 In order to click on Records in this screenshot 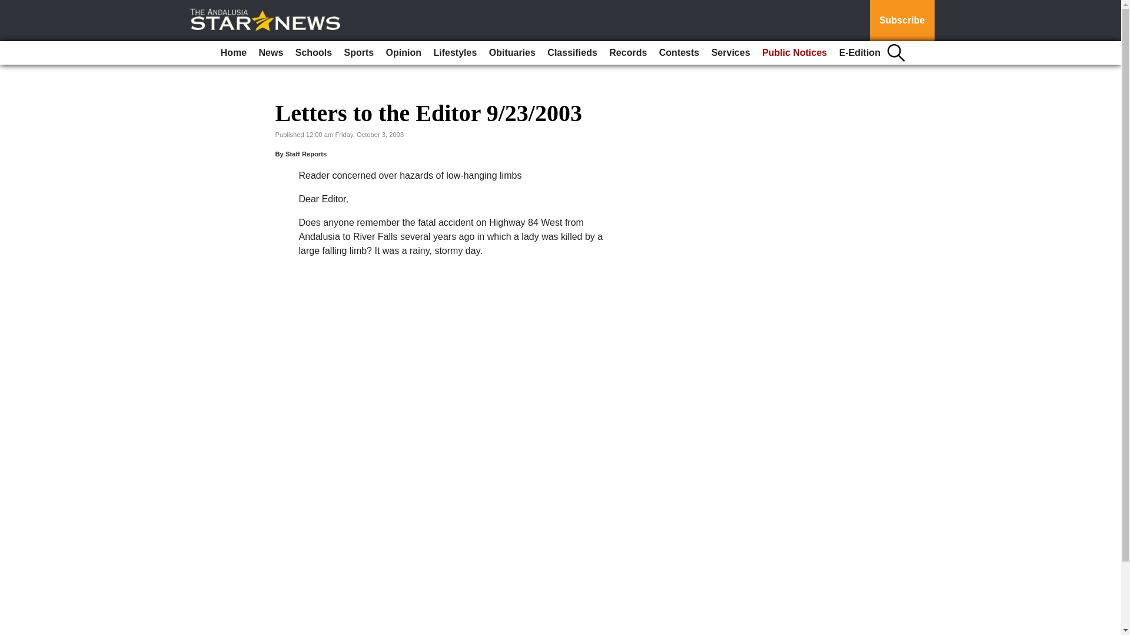, I will do `click(628, 53)`.